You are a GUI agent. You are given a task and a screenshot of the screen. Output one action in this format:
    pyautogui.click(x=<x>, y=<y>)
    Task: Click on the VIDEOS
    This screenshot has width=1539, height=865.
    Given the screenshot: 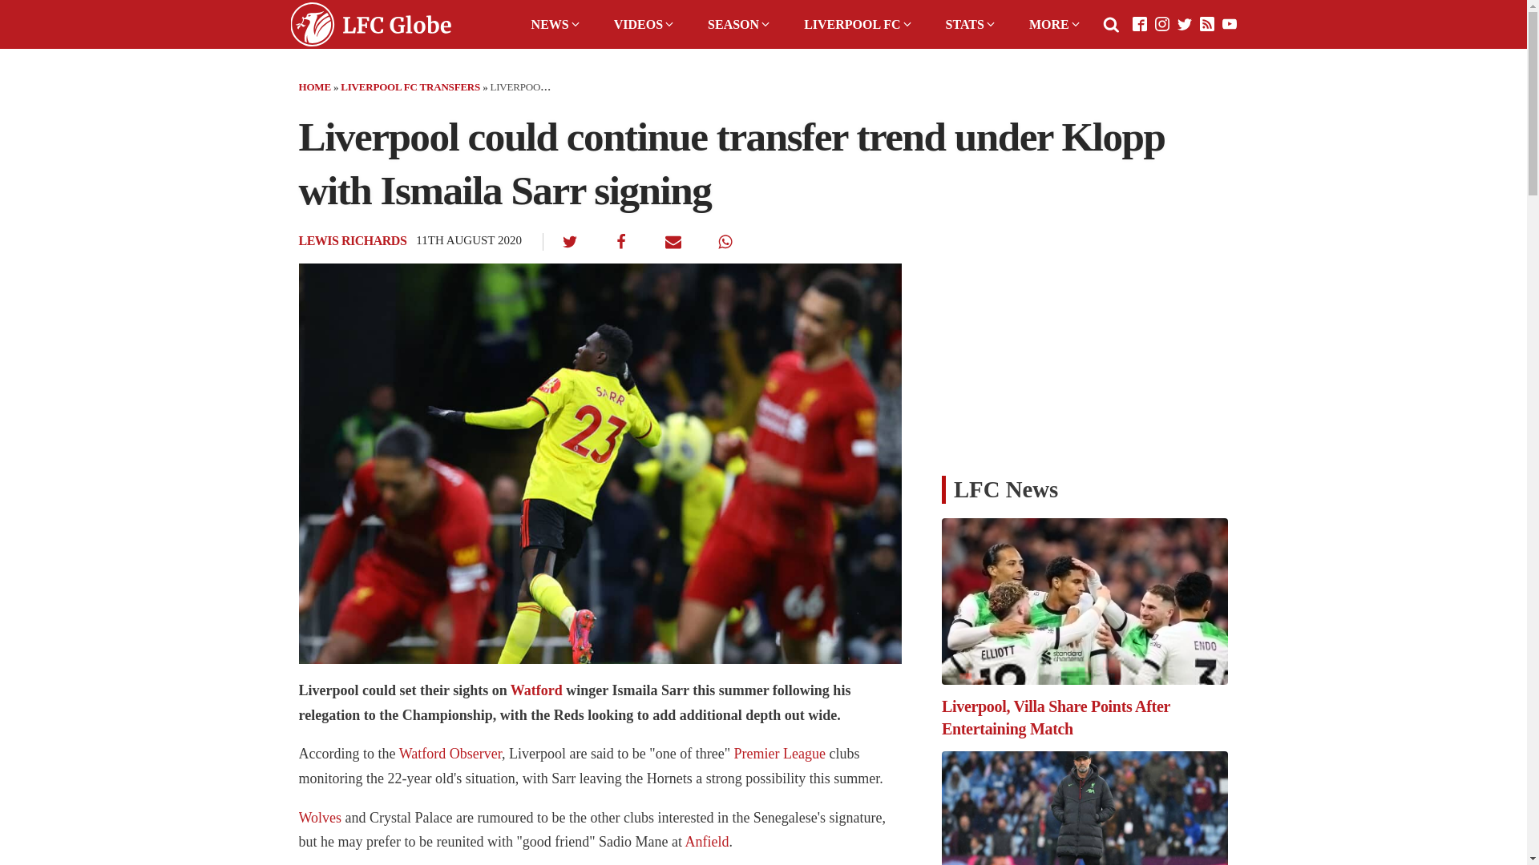 What is the action you would take?
    pyautogui.click(x=644, y=24)
    